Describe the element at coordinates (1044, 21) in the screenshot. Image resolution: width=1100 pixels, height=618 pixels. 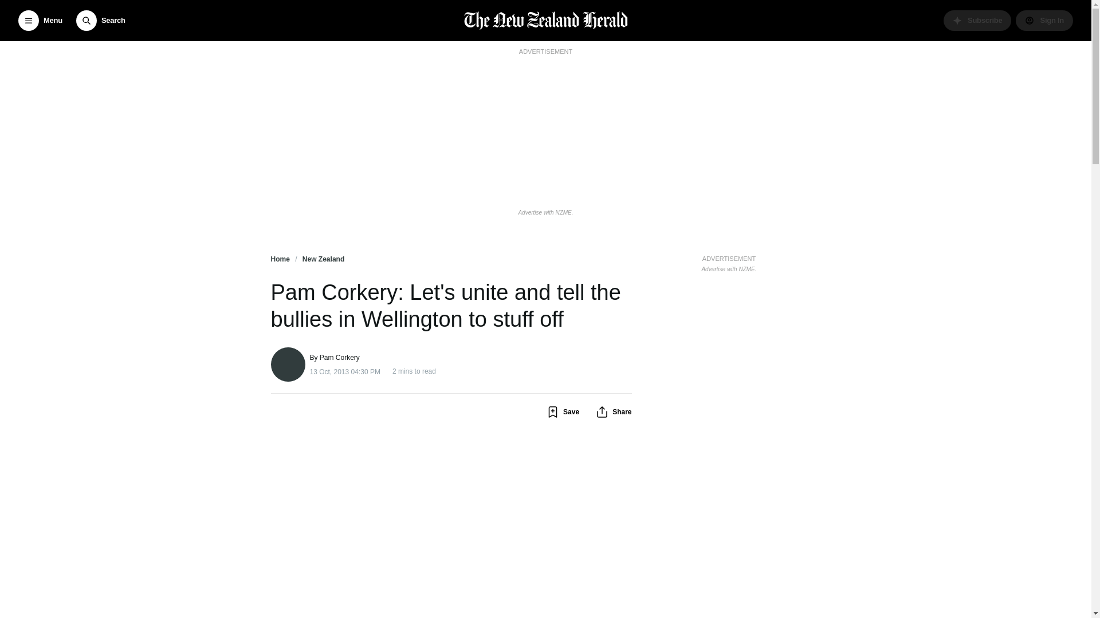
I see `Sign In` at that location.